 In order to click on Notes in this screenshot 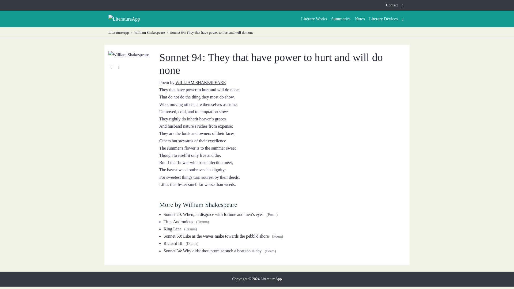, I will do `click(360, 19)`.